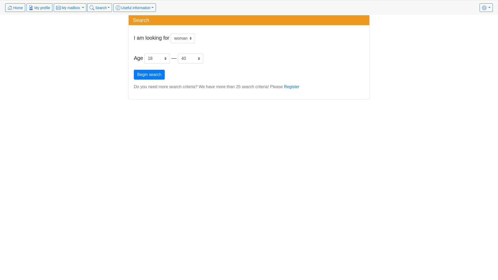 The image size is (498, 280). What do you see at coordinates (100, 8) in the screenshot?
I see `Search` at bounding box center [100, 8].